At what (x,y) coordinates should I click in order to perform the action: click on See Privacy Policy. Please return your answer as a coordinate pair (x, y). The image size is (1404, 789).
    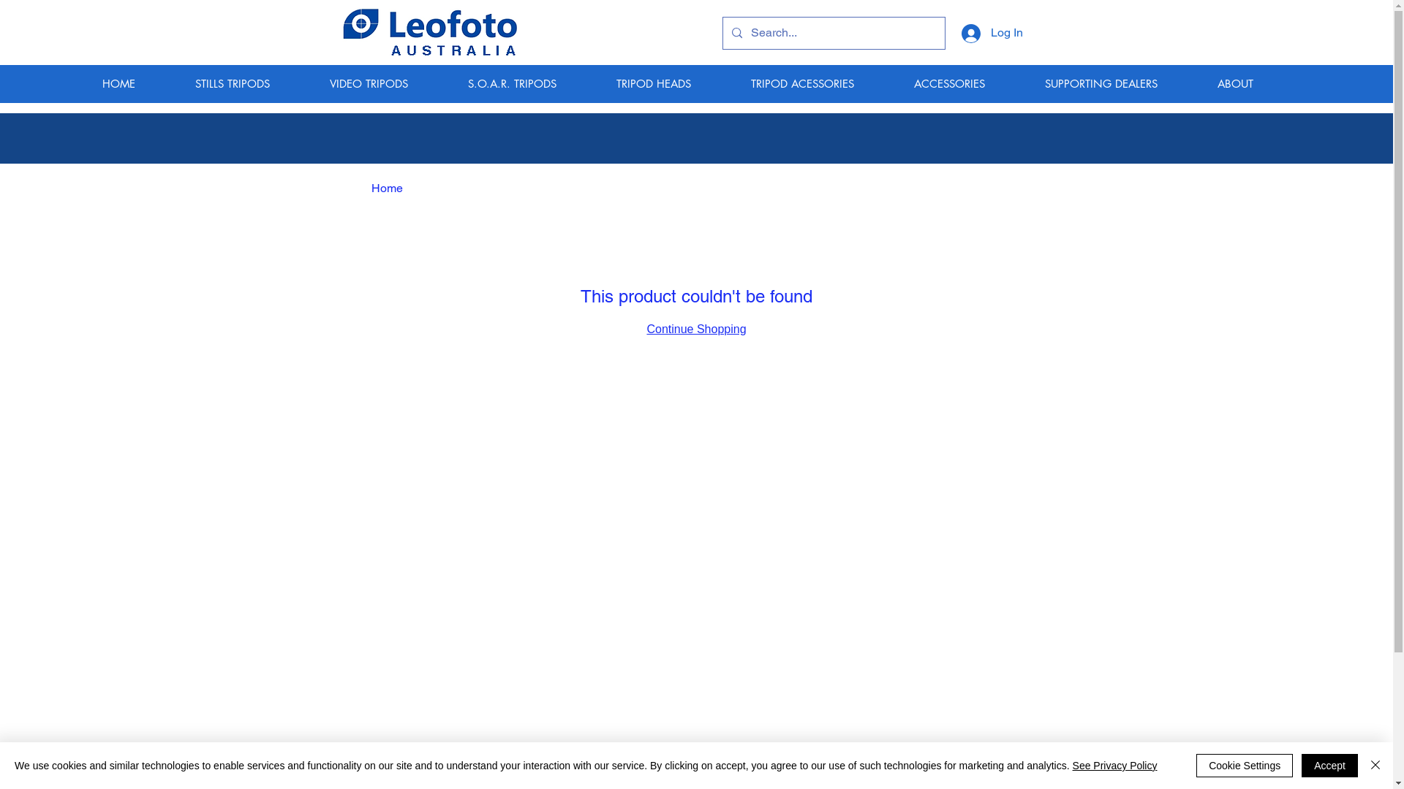
    Looking at the image, I should click on (1115, 766).